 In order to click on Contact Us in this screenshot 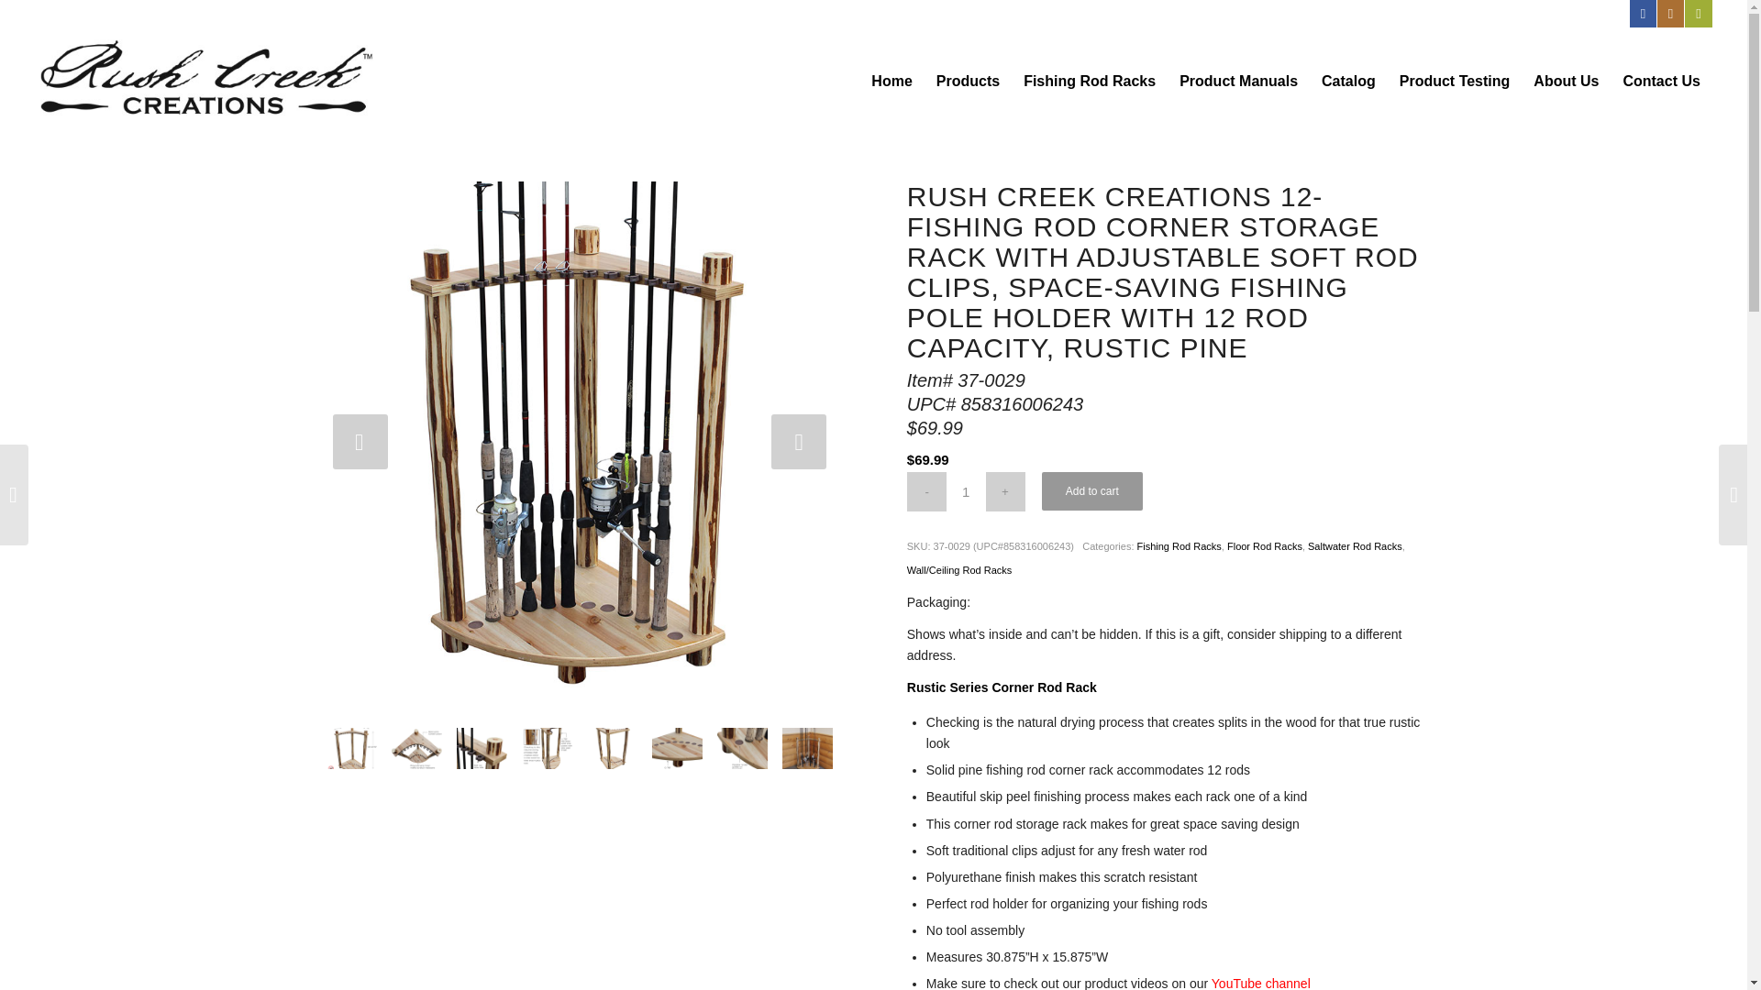, I will do `click(1661, 81)`.